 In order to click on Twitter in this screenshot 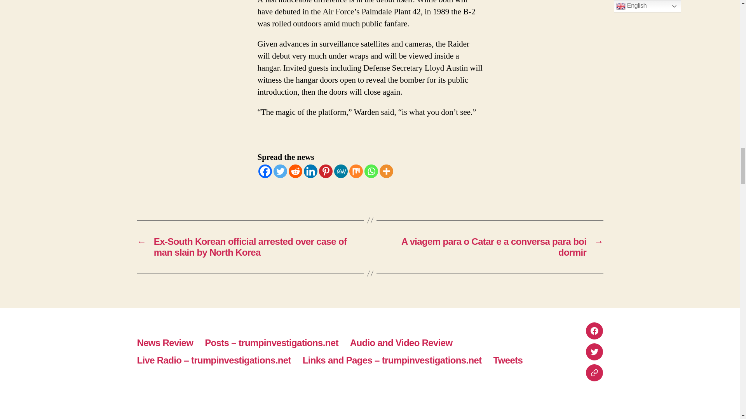, I will do `click(281, 171)`.